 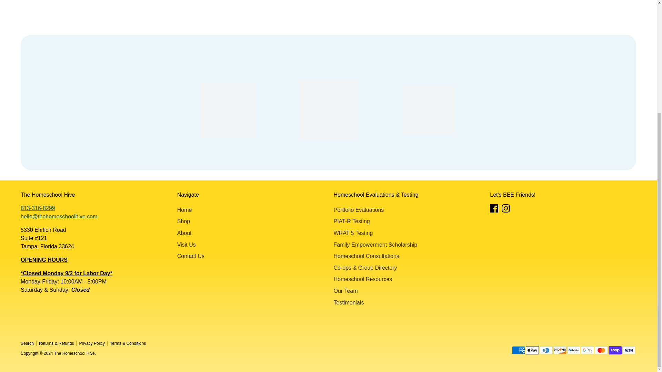 I want to click on Google Pay, so click(x=588, y=350).